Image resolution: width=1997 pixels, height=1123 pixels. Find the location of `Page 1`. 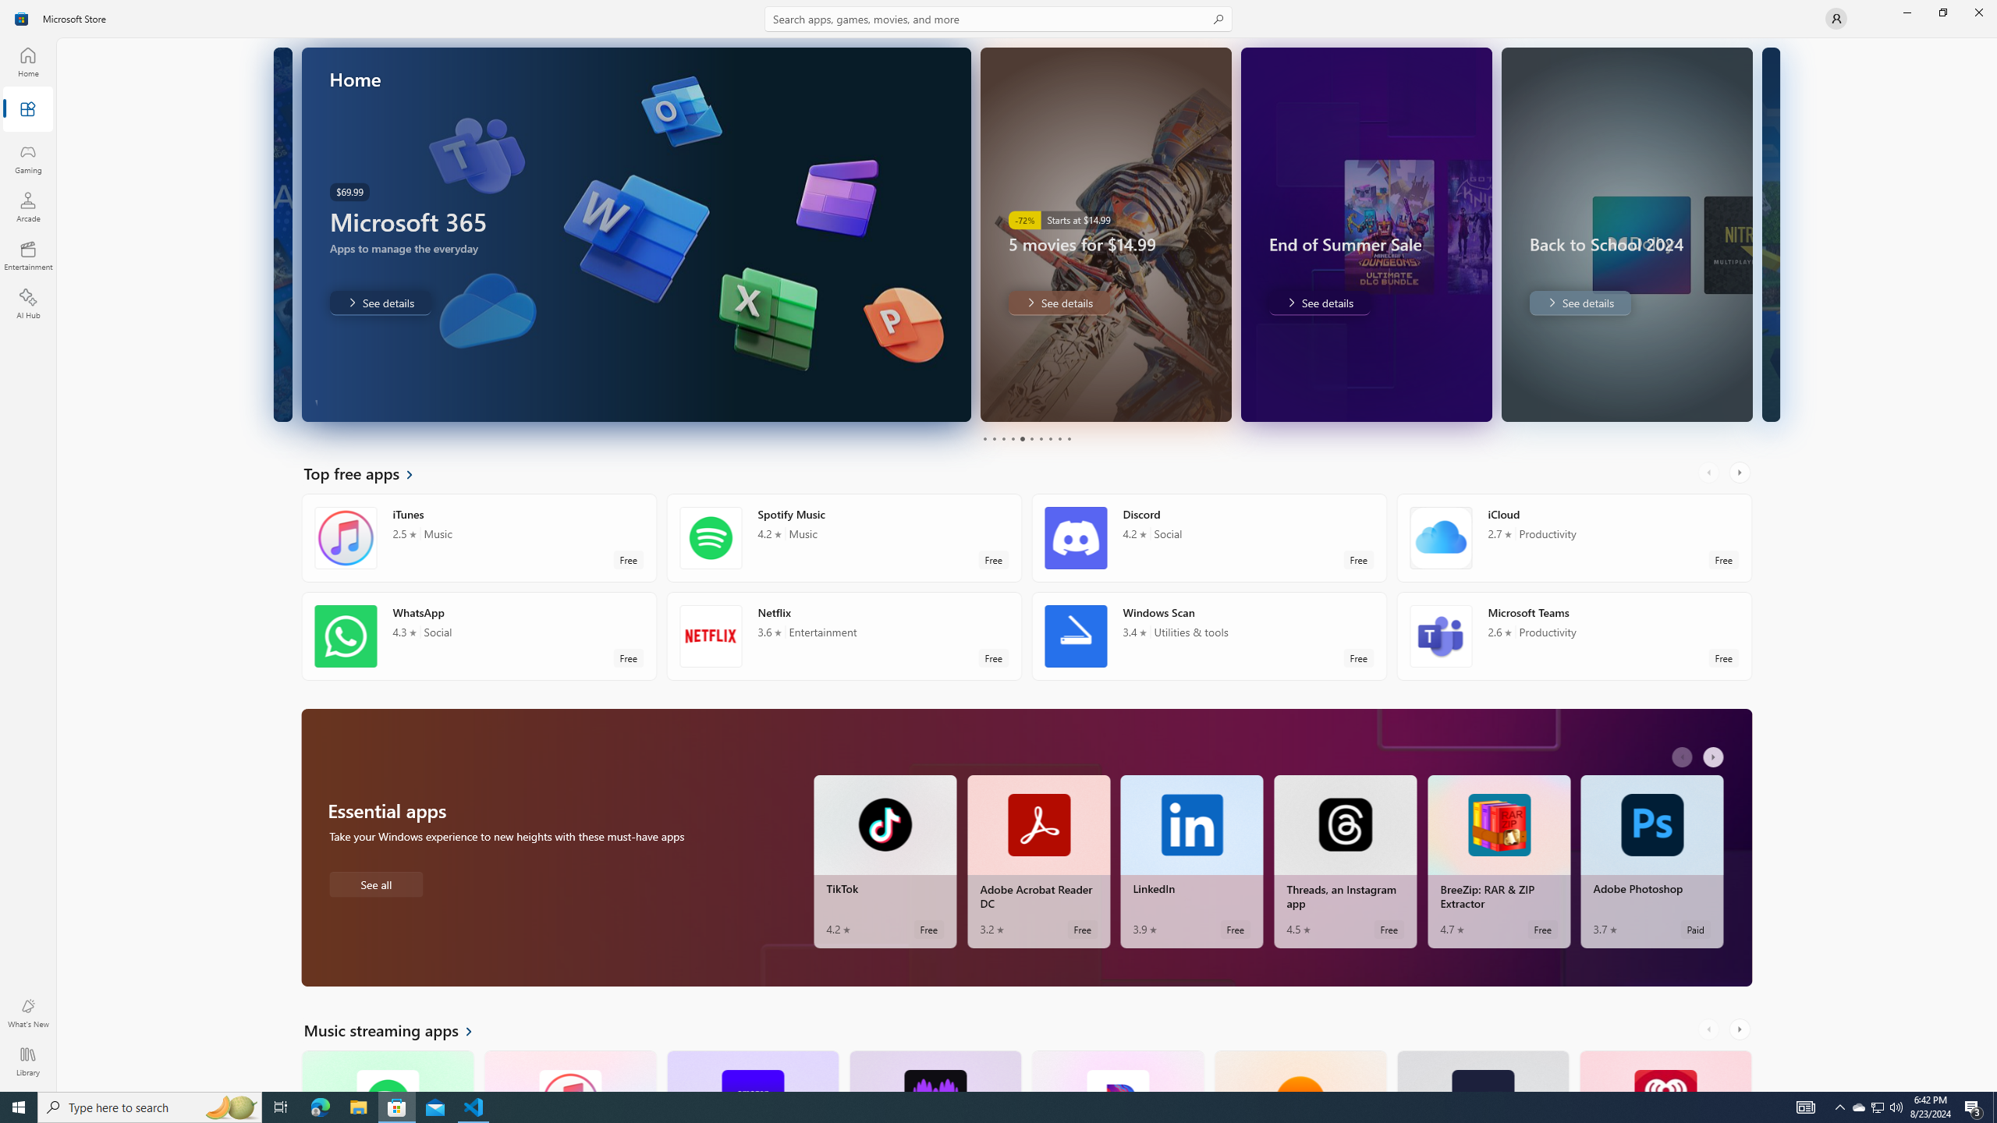

Page 1 is located at coordinates (984, 438).